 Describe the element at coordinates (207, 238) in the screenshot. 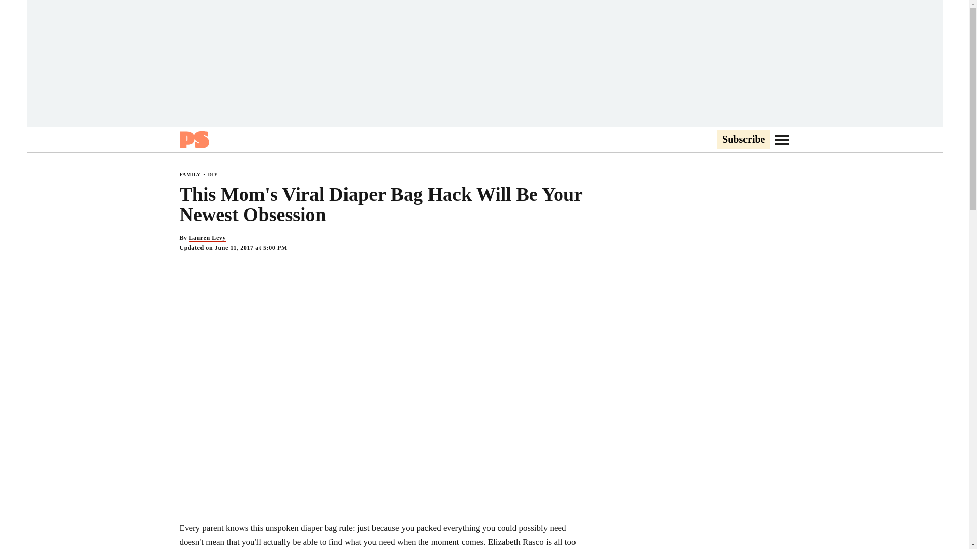

I see `Lauren Levy` at that location.